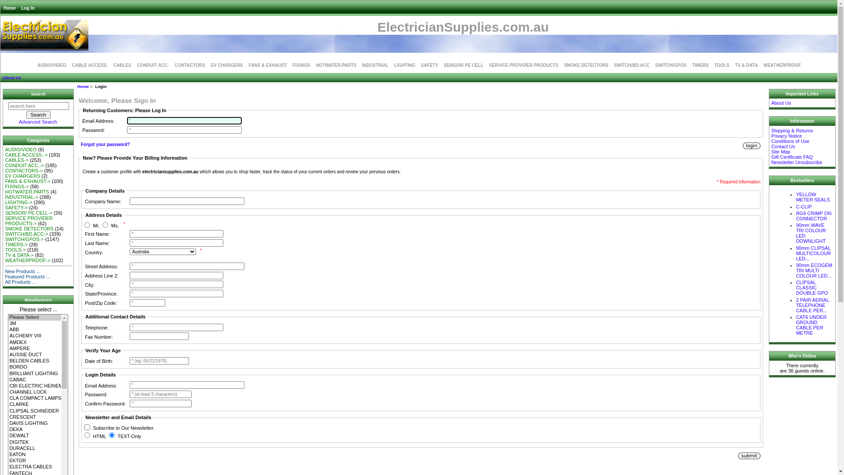 Image resolution: width=844 pixels, height=475 pixels. What do you see at coordinates (20, 281) in the screenshot?
I see `All Products ...` at bounding box center [20, 281].